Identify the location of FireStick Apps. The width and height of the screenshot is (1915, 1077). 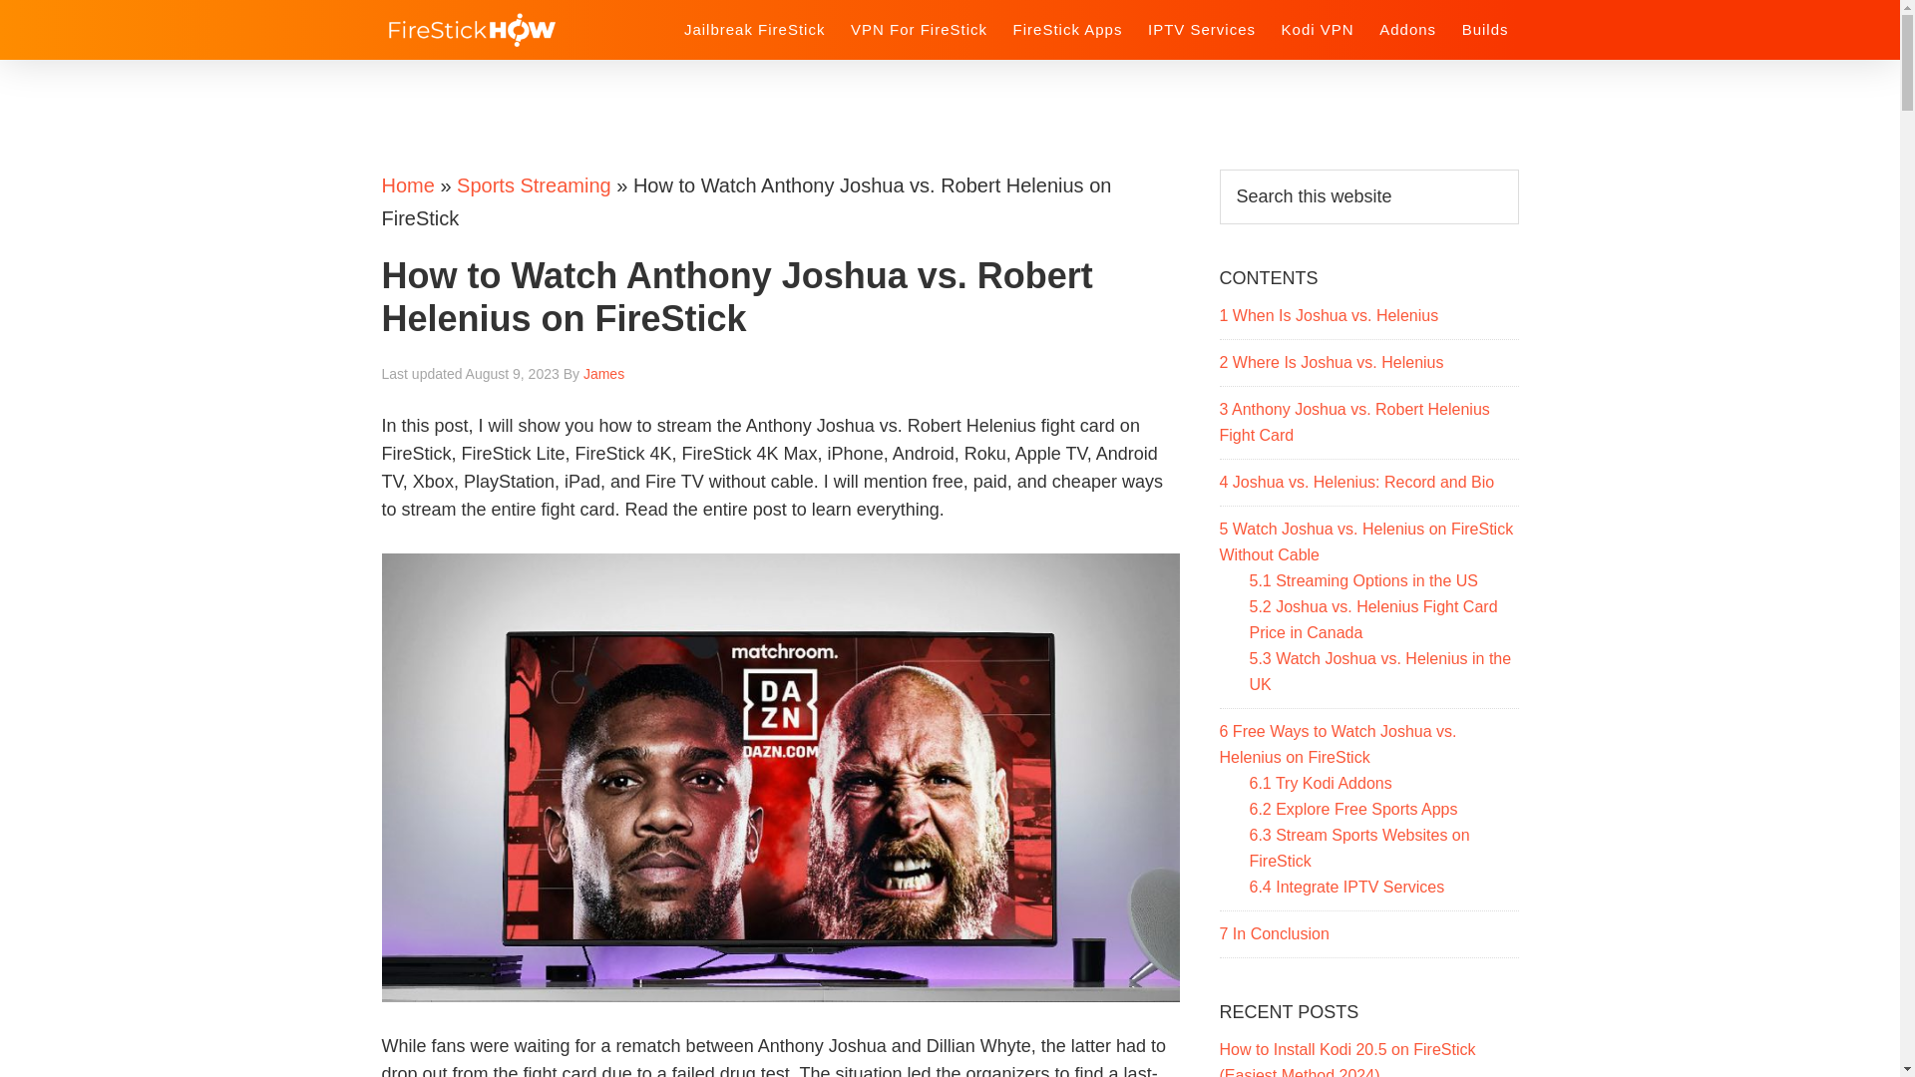
(1068, 28).